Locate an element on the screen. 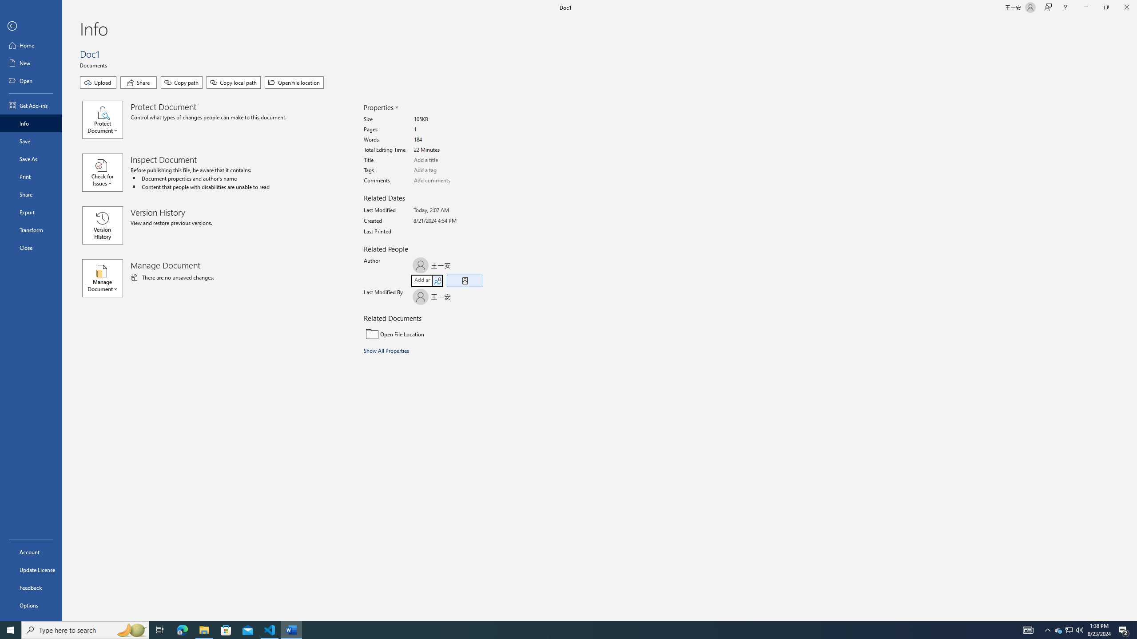  Tags is located at coordinates (447, 170).